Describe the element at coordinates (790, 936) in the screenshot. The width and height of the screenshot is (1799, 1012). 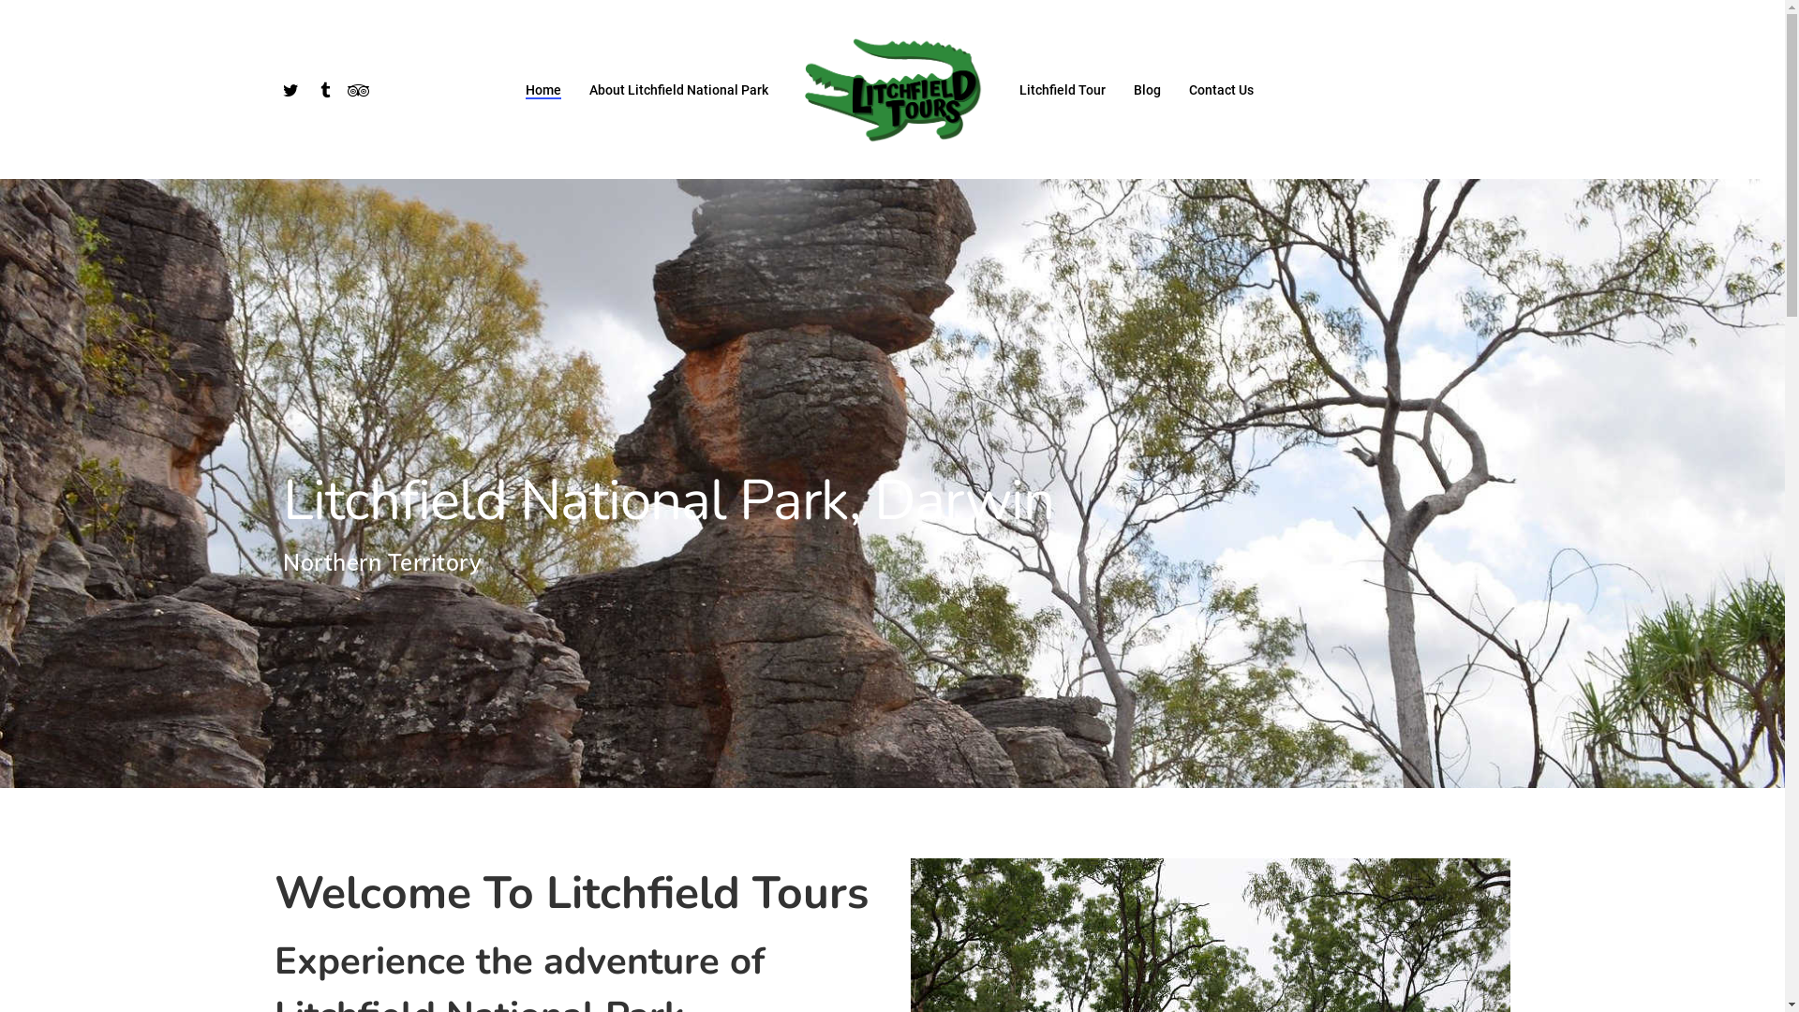
I see `SEO` at that location.